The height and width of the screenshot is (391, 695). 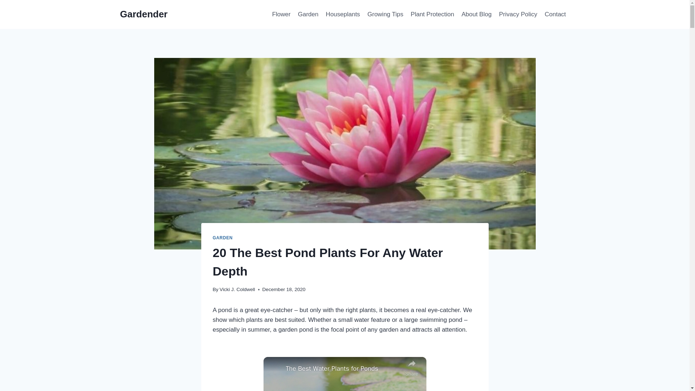 I want to click on GARDEN, so click(x=223, y=238).